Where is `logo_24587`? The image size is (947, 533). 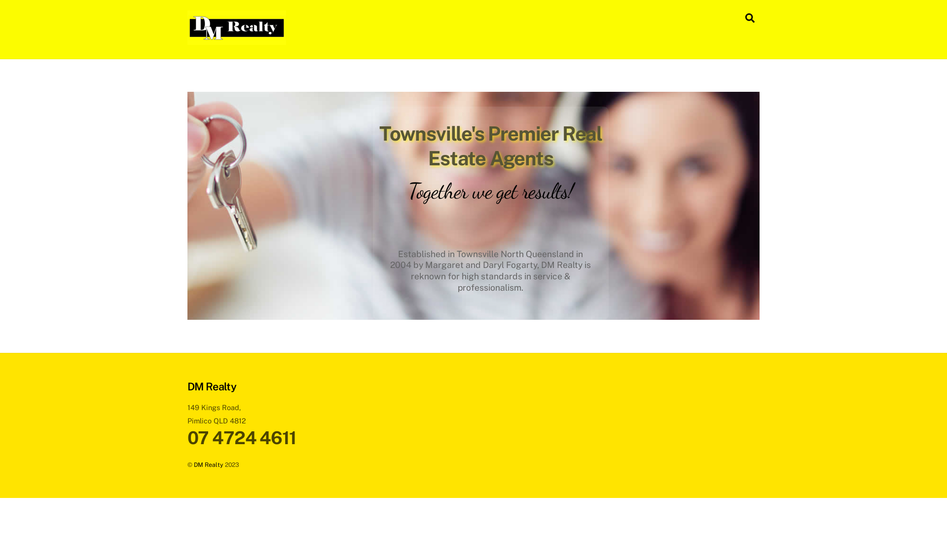
logo_24587 is located at coordinates (237, 28).